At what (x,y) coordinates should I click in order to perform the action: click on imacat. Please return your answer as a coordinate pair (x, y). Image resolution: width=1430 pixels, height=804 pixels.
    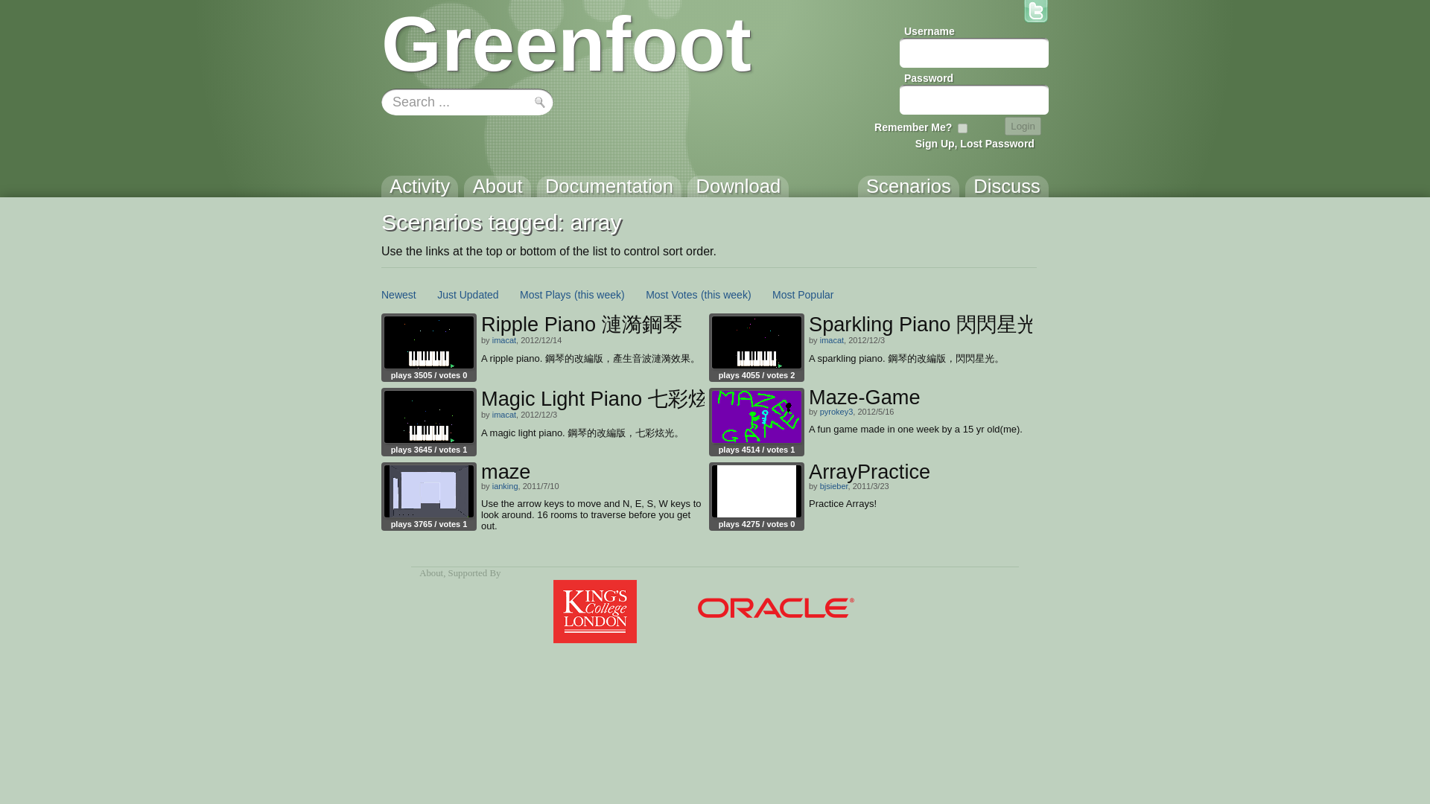
    Looking at the image, I should click on (503, 340).